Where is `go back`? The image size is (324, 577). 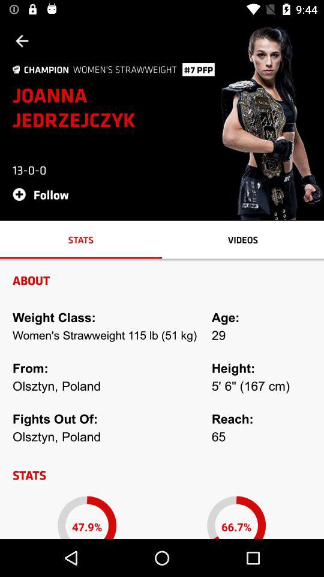 go back is located at coordinates (22, 41).